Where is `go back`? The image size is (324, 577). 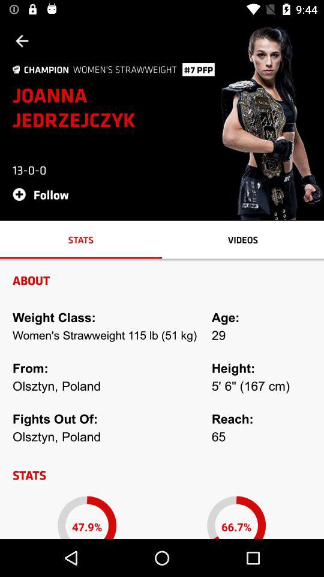 go back is located at coordinates (22, 41).